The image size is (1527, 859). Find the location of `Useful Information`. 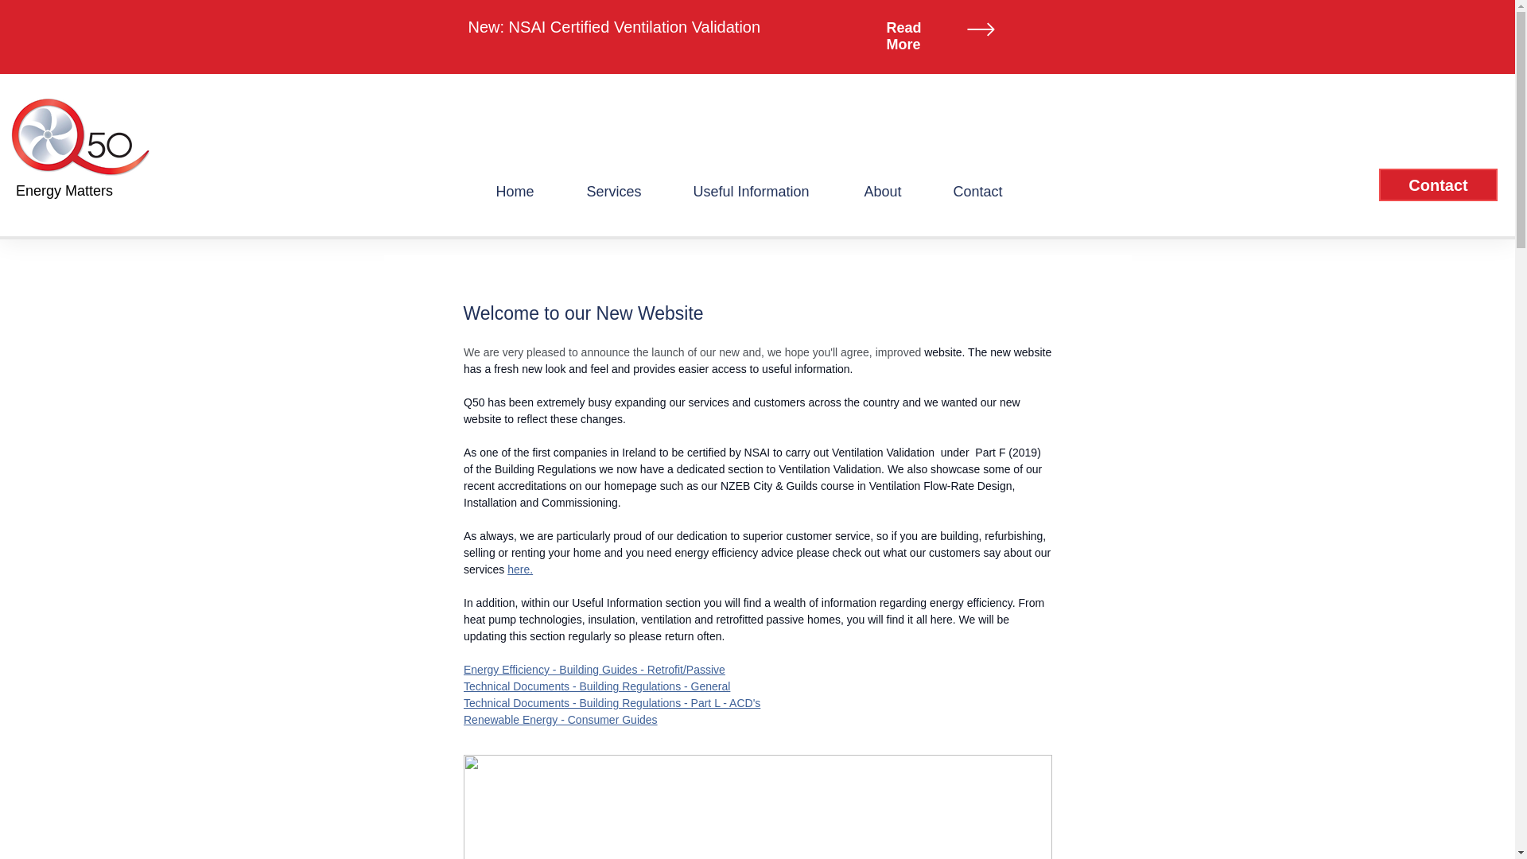

Useful Information is located at coordinates (767, 192).